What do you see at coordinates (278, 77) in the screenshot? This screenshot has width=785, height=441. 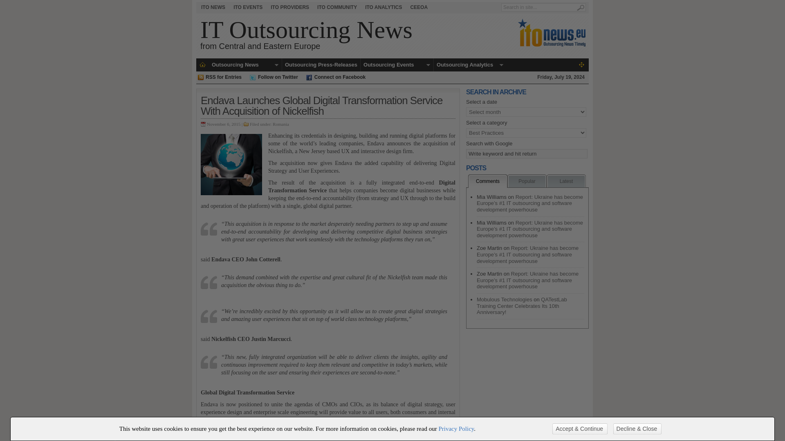 I see `Follow on Twitter` at bounding box center [278, 77].